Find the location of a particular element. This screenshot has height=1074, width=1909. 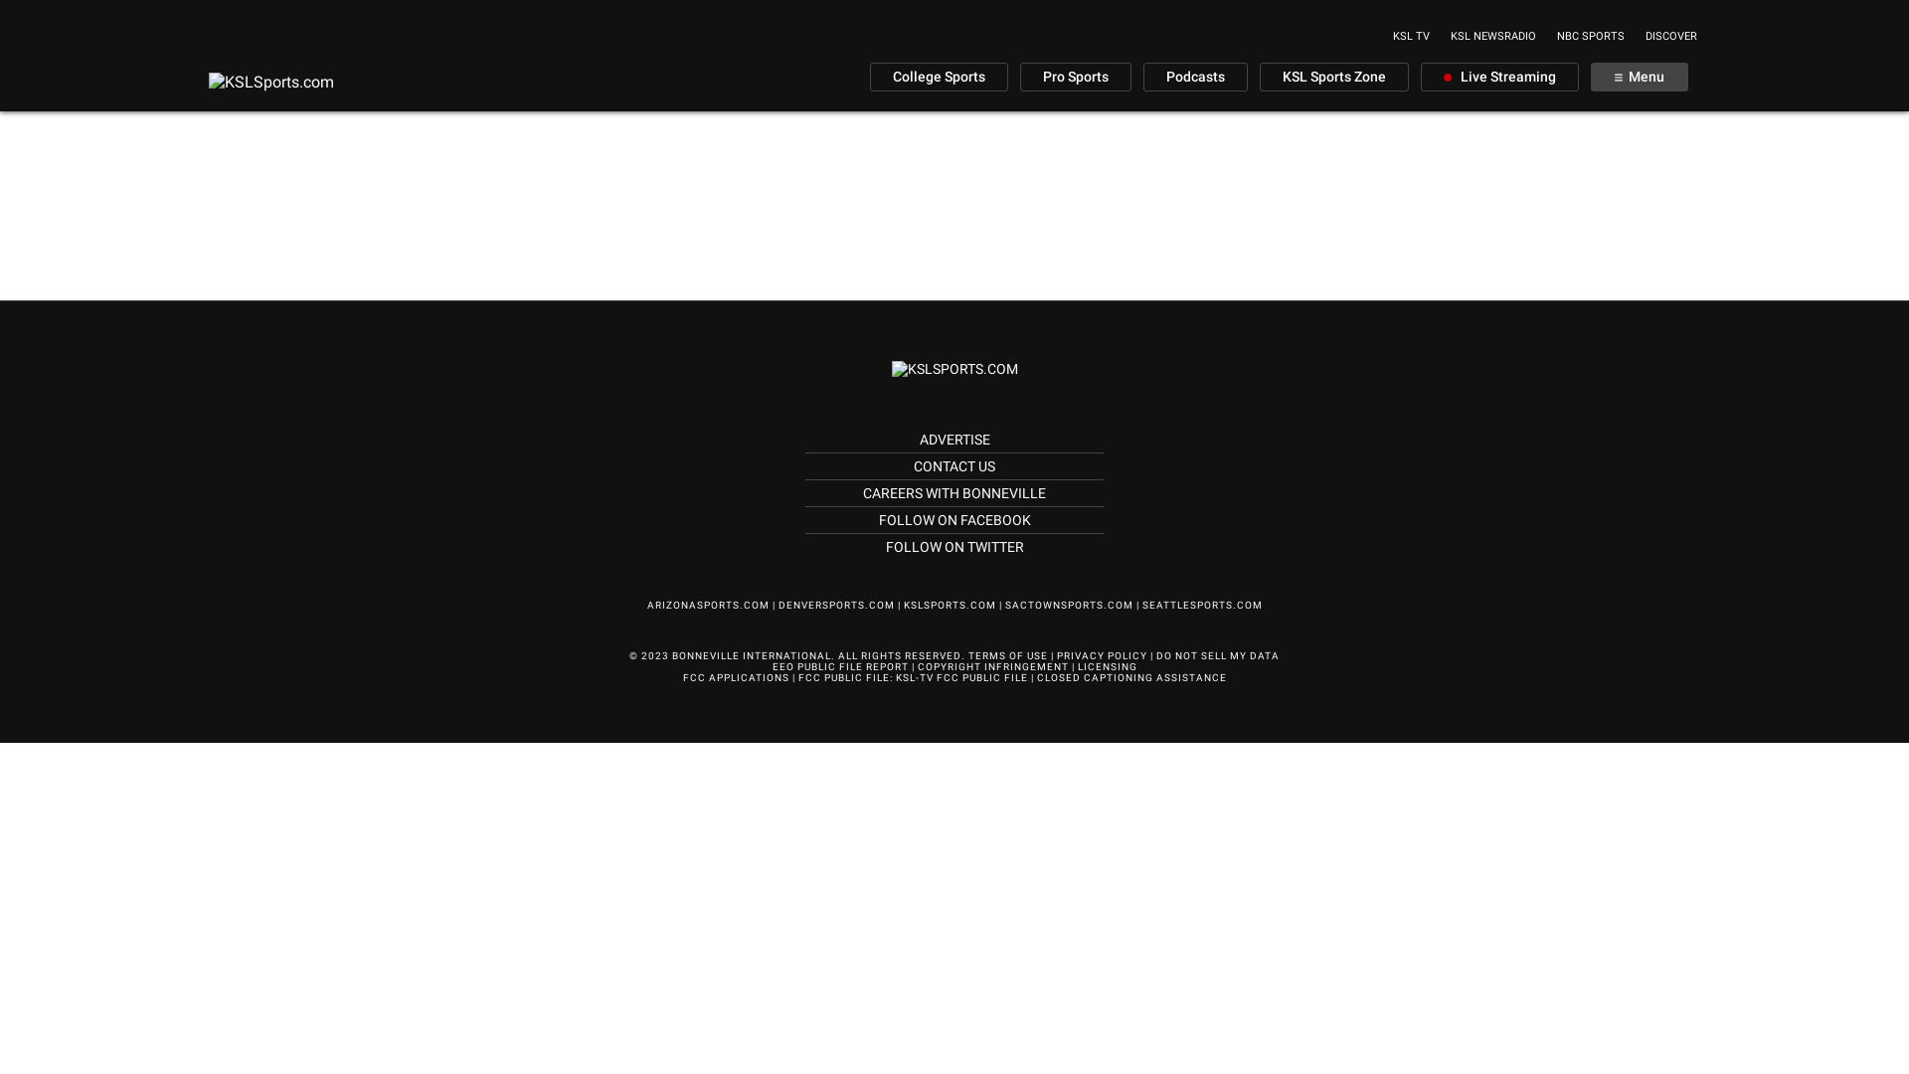

DENVERSPORTS.COM is located at coordinates (835, 605).